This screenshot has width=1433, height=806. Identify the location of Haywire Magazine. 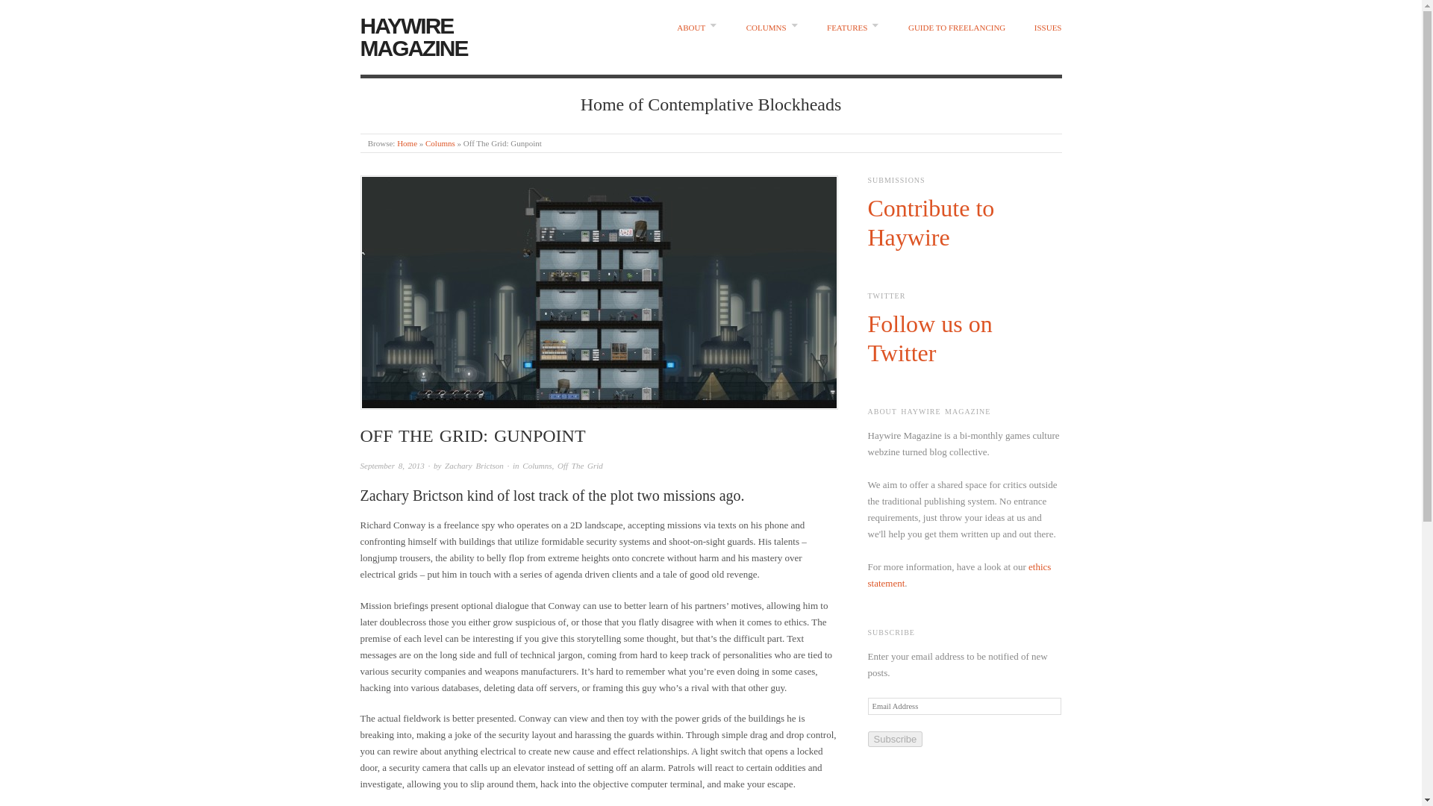
(406, 143).